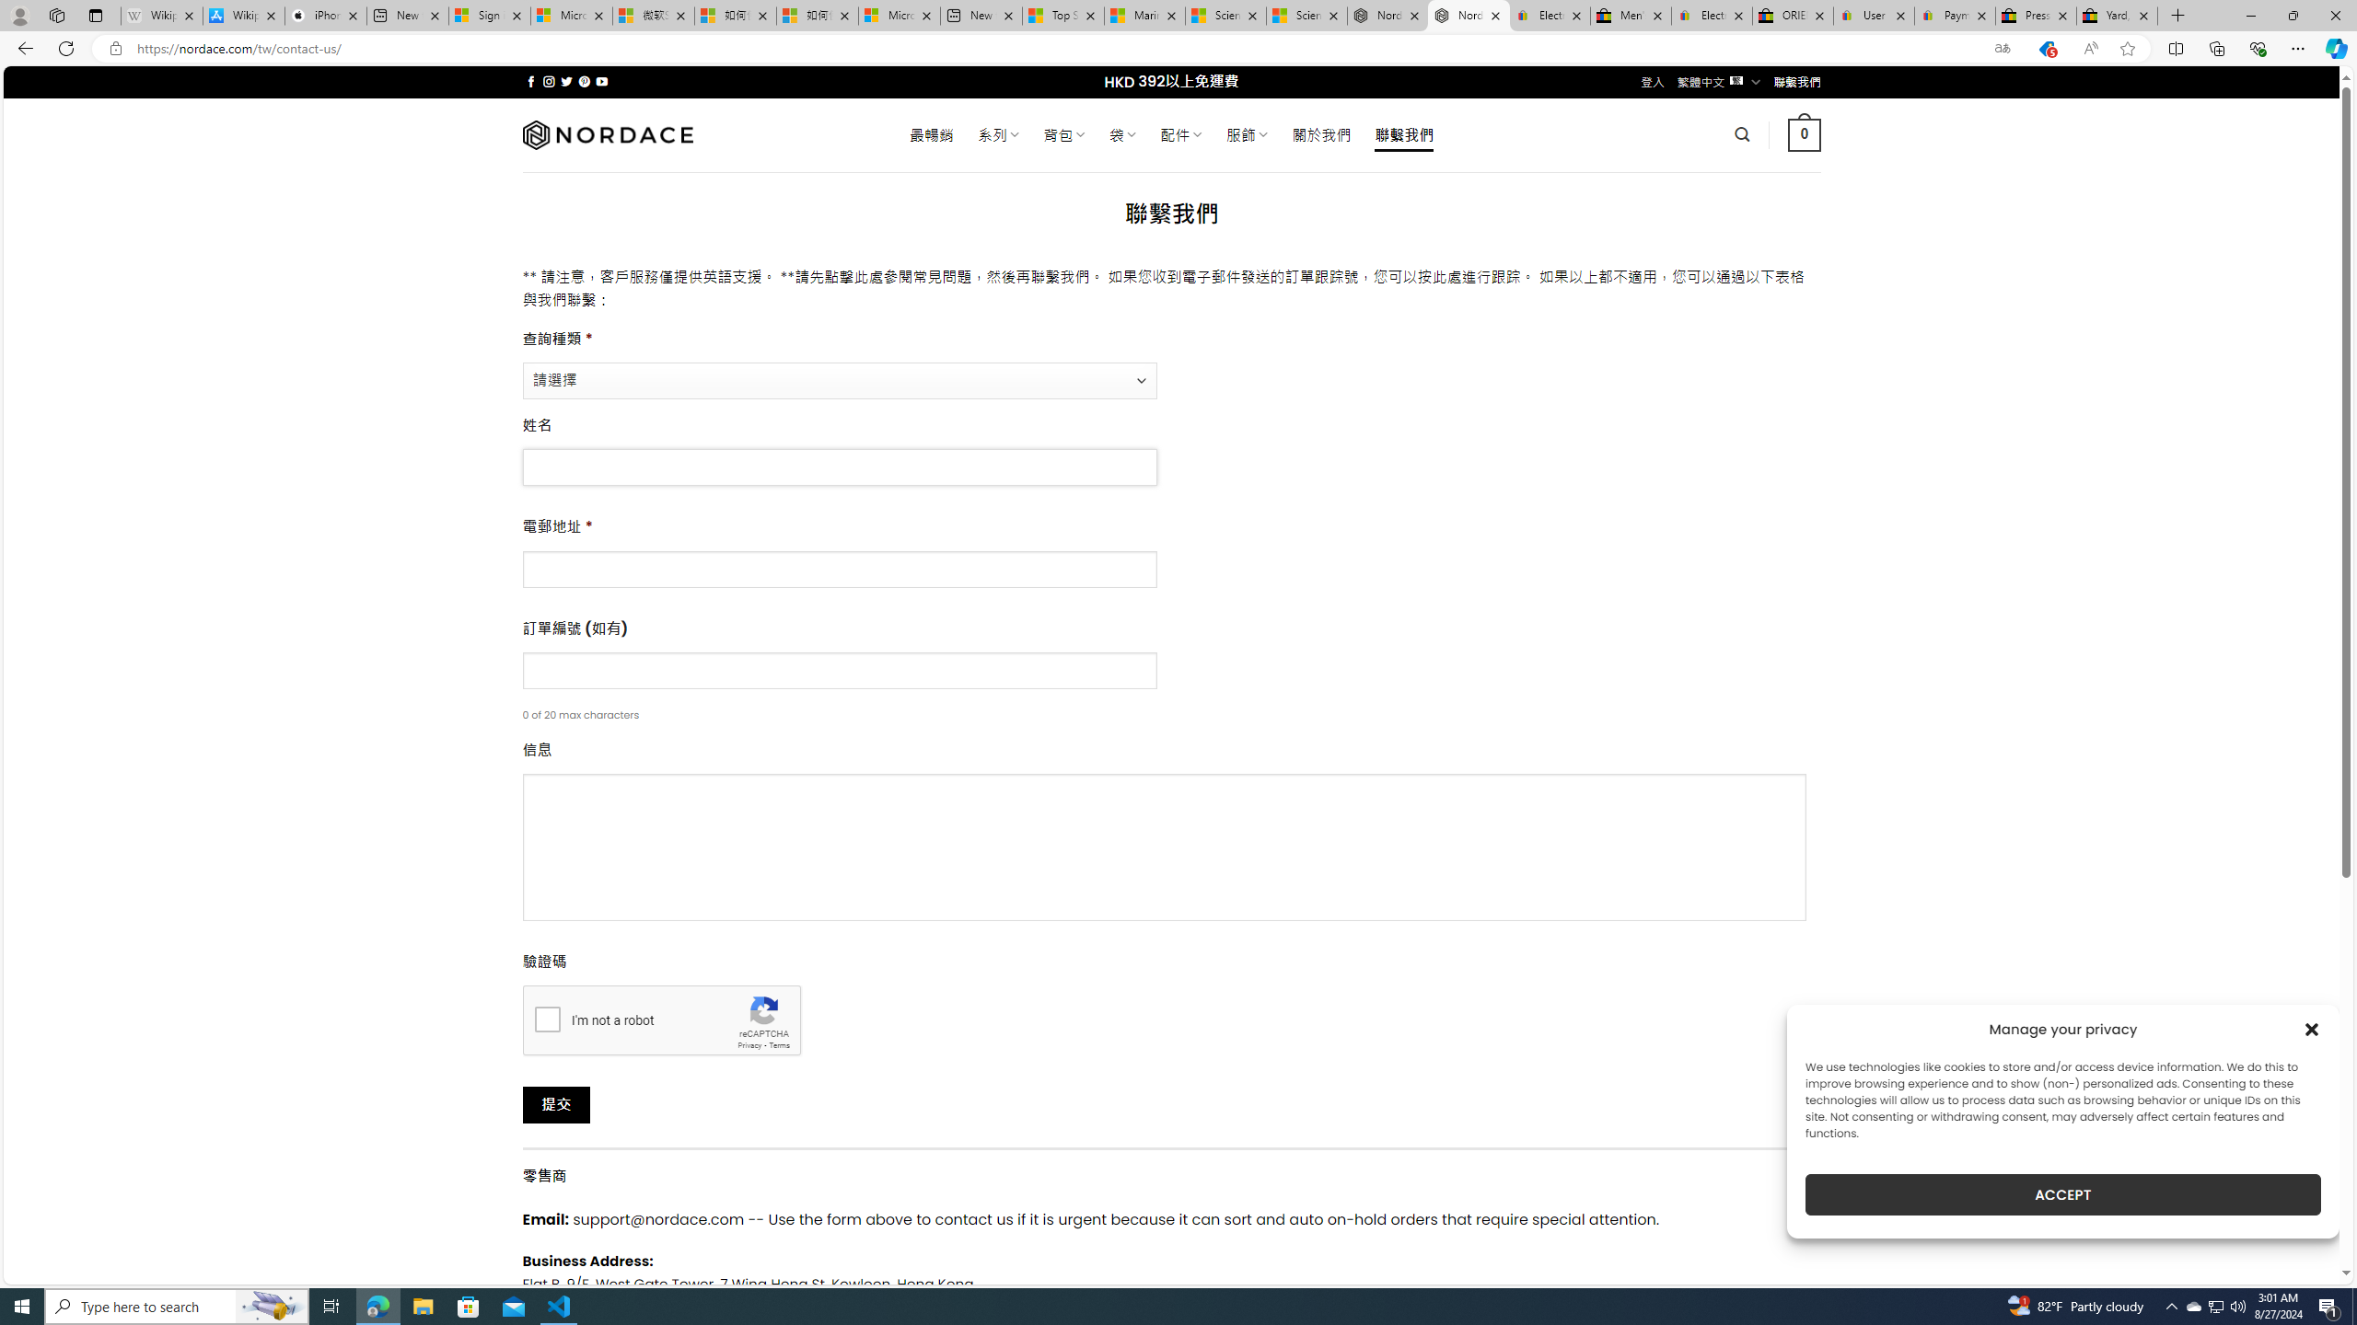 Image resolution: width=2357 pixels, height=1325 pixels. I want to click on Microsoft Services Agreement, so click(571, 16).